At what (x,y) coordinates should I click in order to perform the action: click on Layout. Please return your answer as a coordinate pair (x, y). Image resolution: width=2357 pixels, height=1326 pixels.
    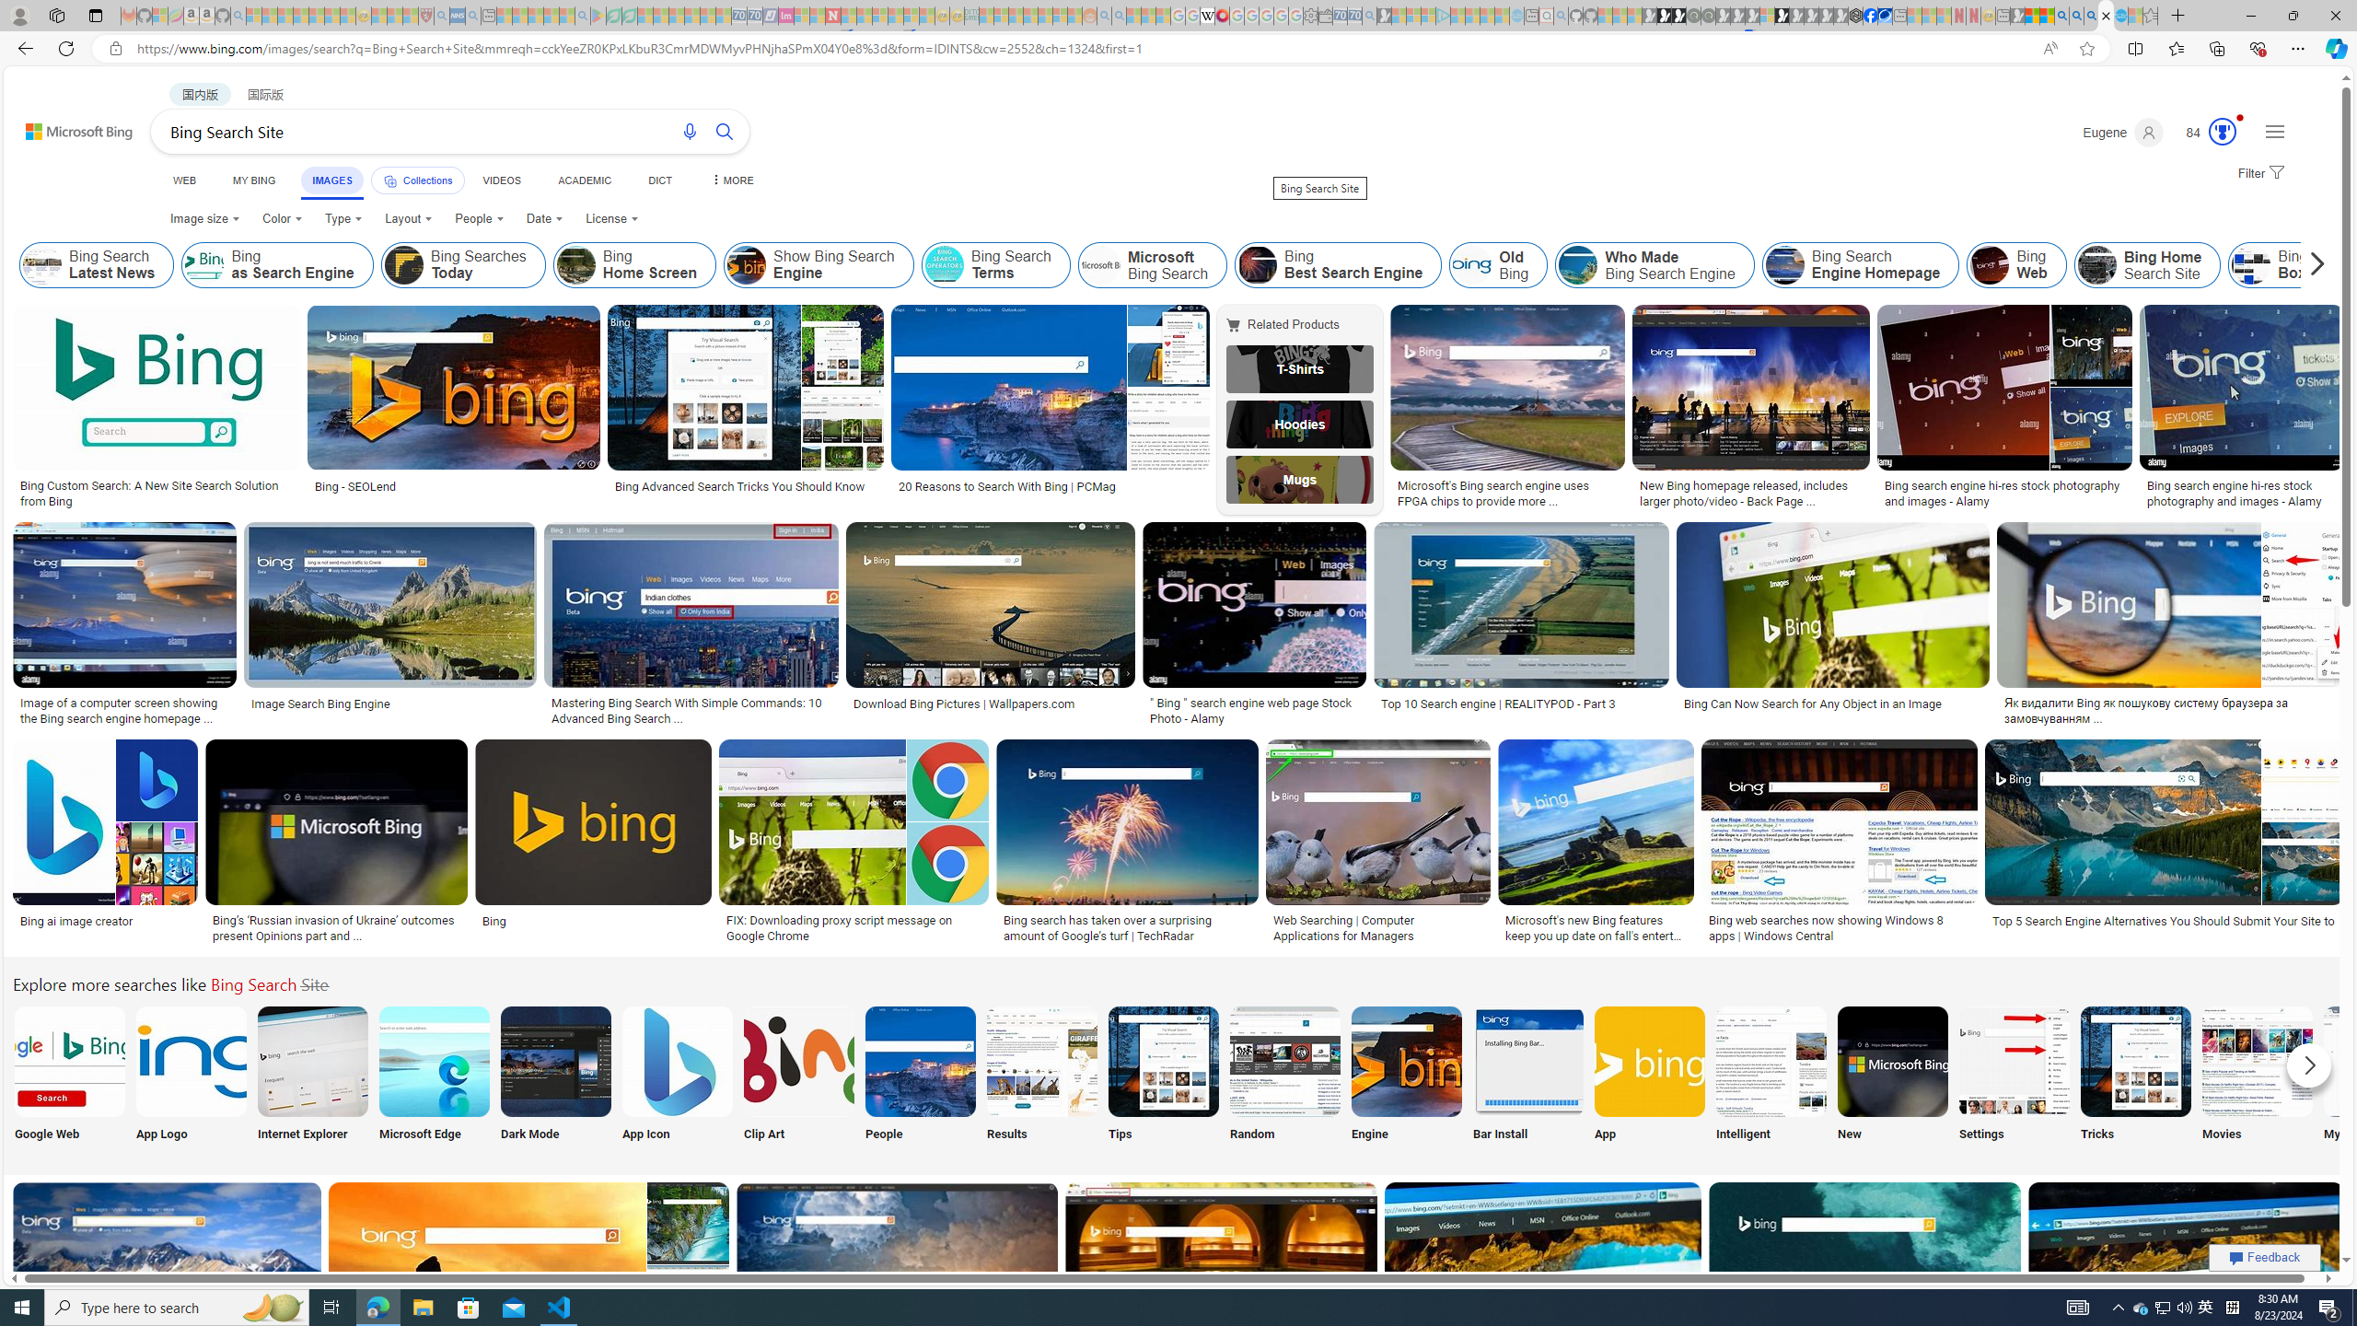
    Looking at the image, I should click on (409, 219).